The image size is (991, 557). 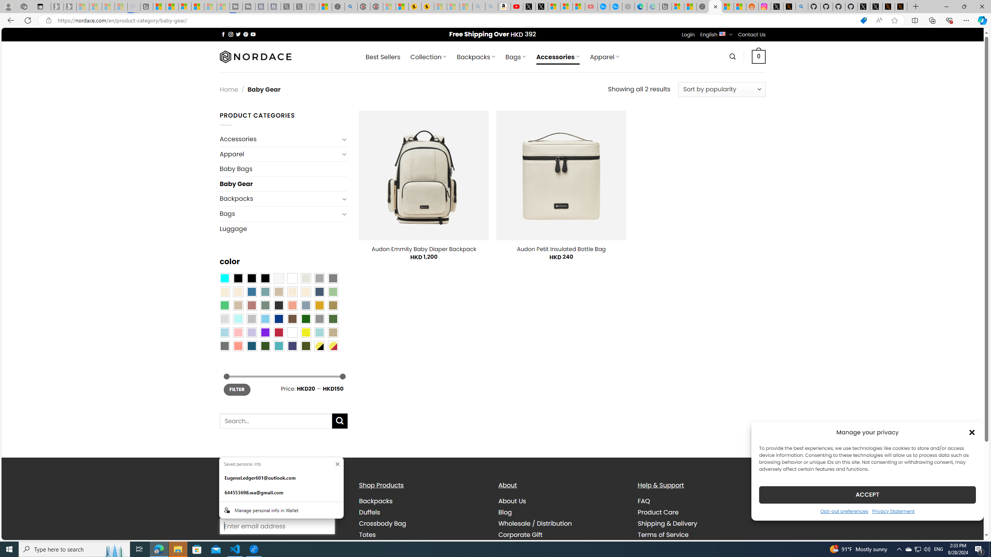 I want to click on Brown, so click(x=292, y=318).